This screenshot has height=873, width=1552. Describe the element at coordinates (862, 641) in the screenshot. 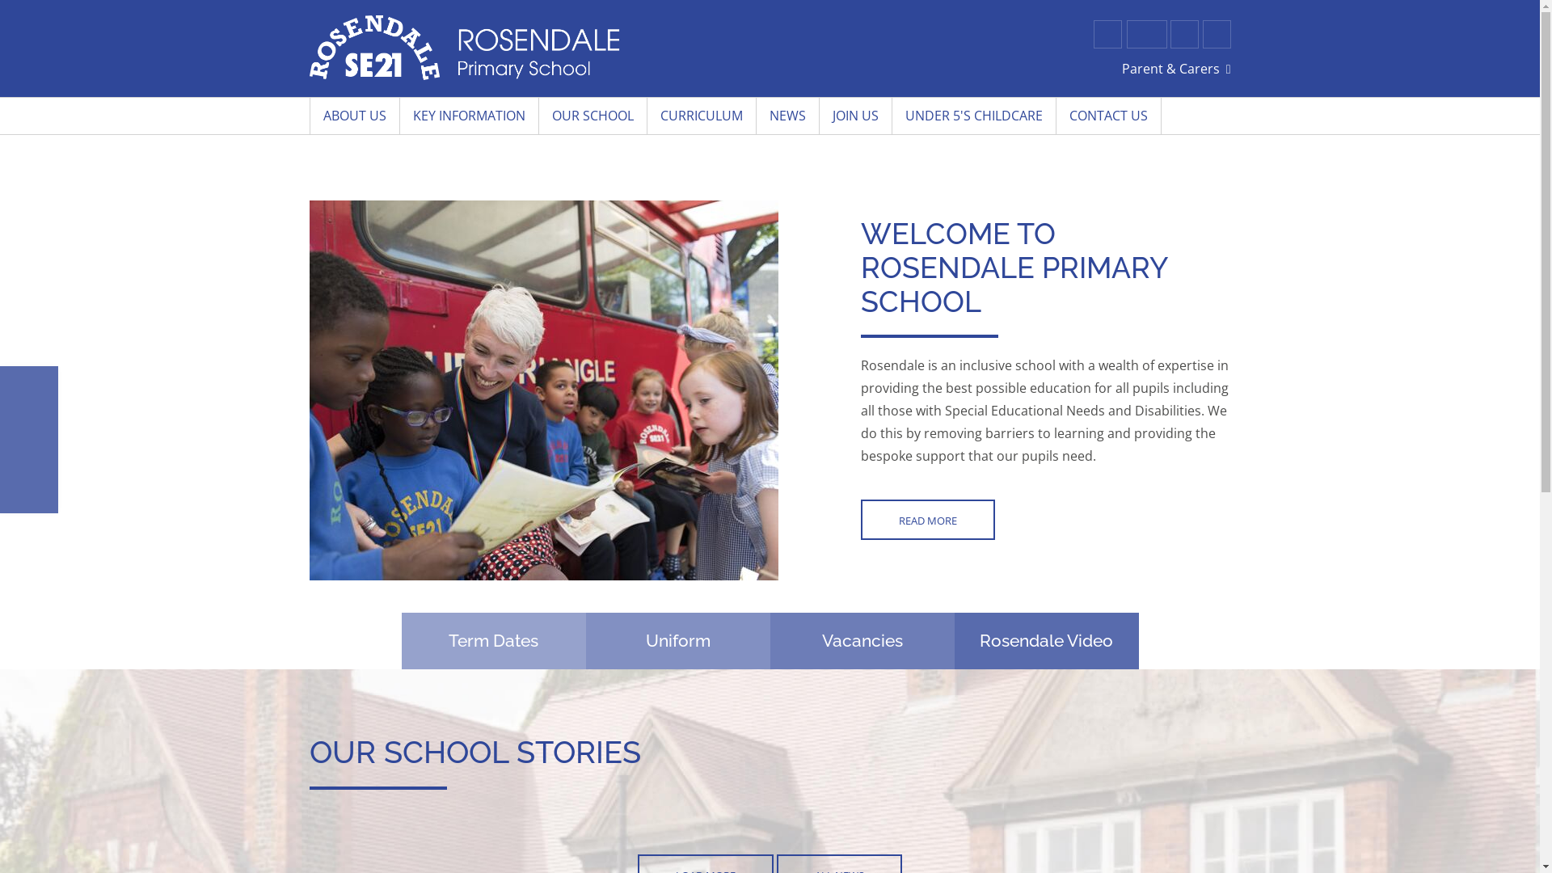

I see `Vacancies` at that location.